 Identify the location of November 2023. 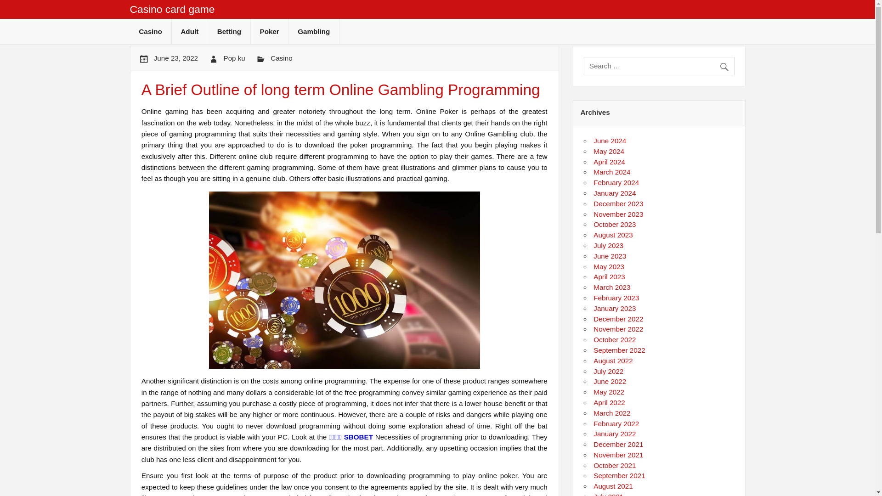
(618, 214).